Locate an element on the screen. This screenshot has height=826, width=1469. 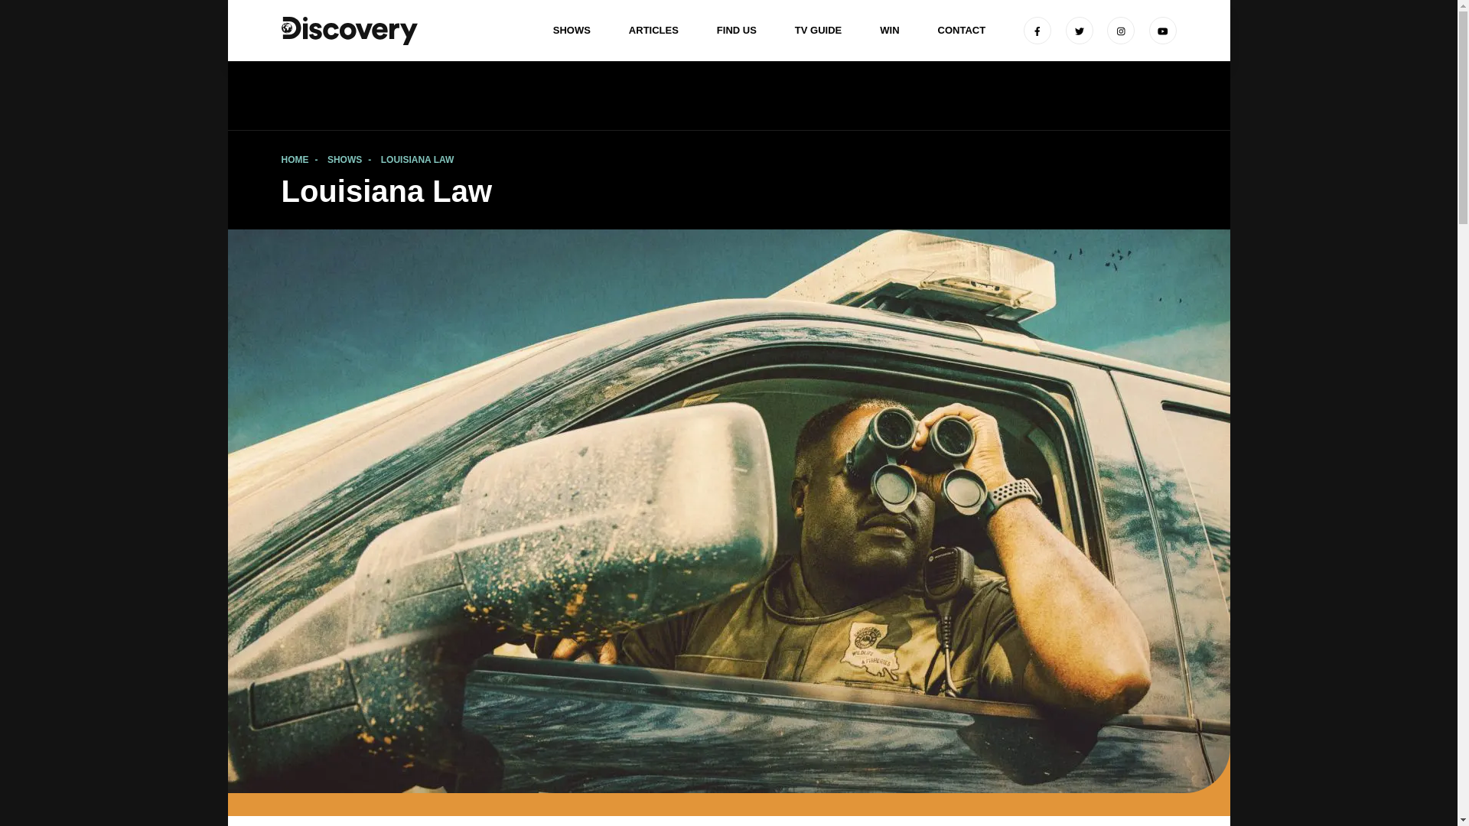
CONTACT is located at coordinates (962, 31).